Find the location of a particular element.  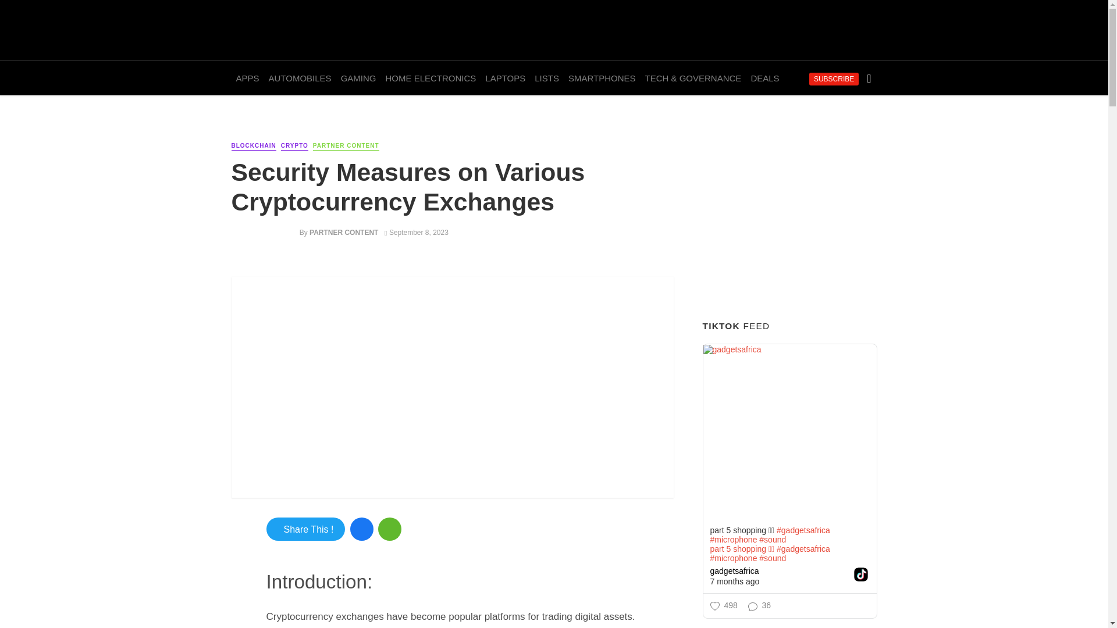

Posts by Partner Content is located at coordinates (343, 233).